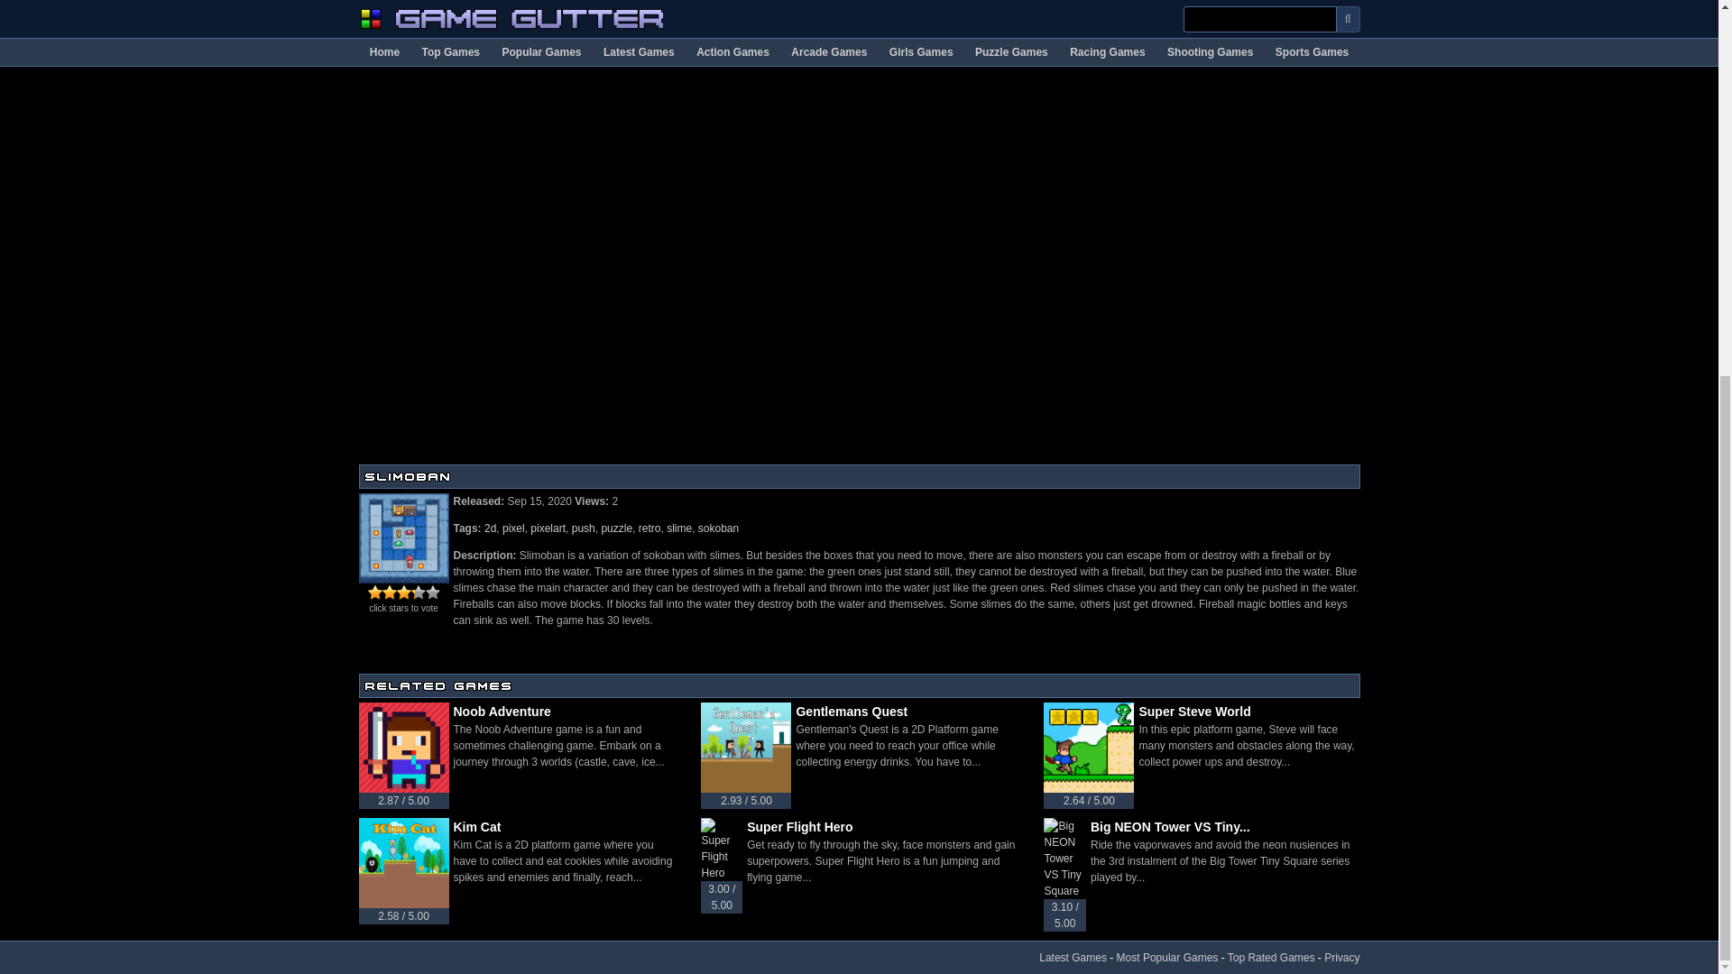 Image resolution: width=1732 pixels, height=974 pixels. I want to click on 5, so click(403, 593).